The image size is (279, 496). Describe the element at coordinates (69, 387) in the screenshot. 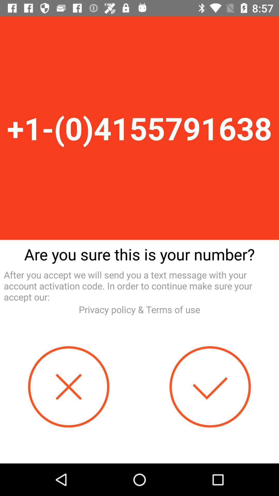

I see `decline the correct number typed` at that location.